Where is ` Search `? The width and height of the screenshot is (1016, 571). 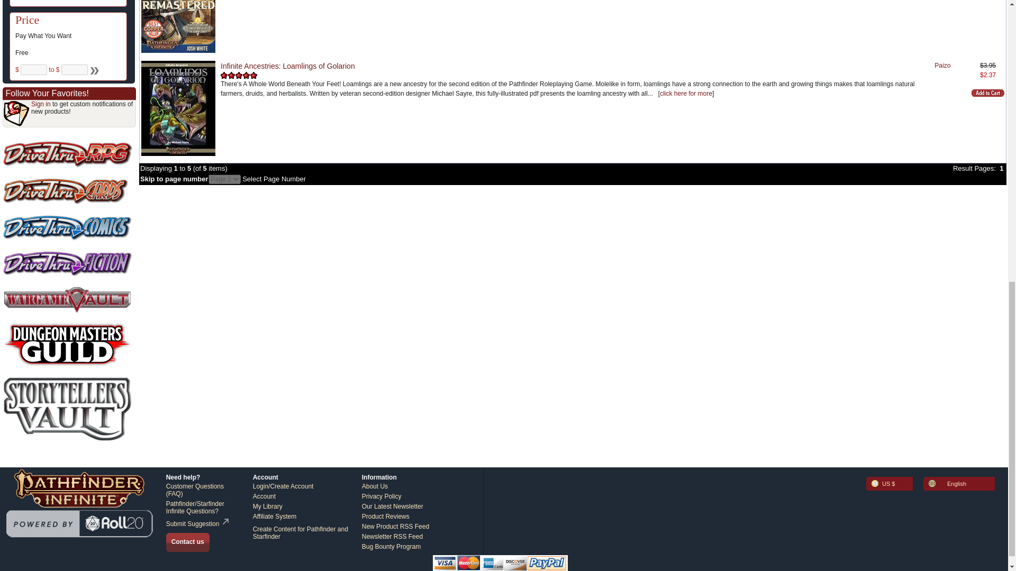  Search  is located at coordinates (93, 70).